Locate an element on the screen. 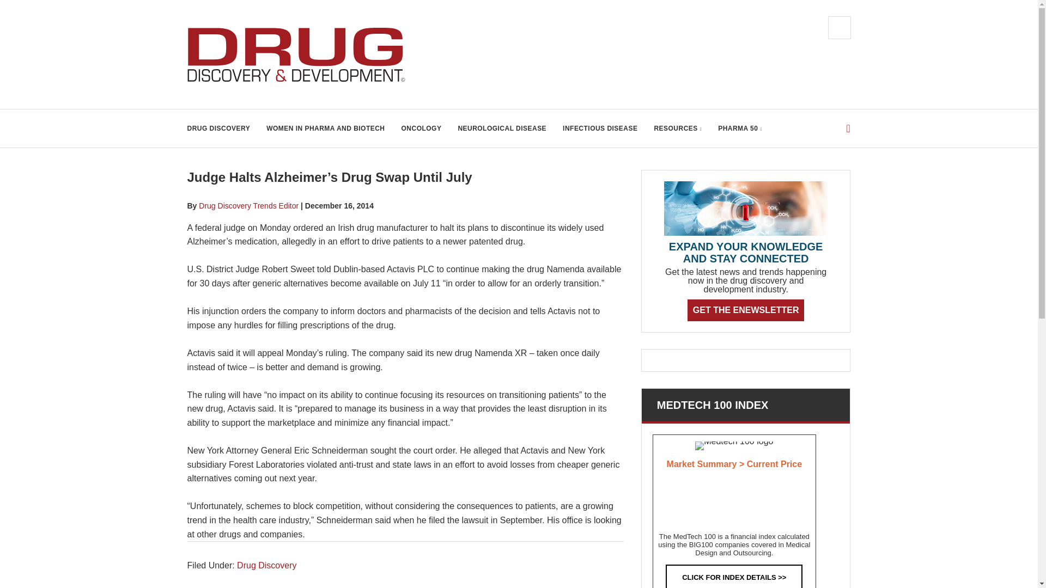 The width and height of the screenshot is (1046, 588). GET THE ENEWSLETTER is located at coordinates (745, 309).